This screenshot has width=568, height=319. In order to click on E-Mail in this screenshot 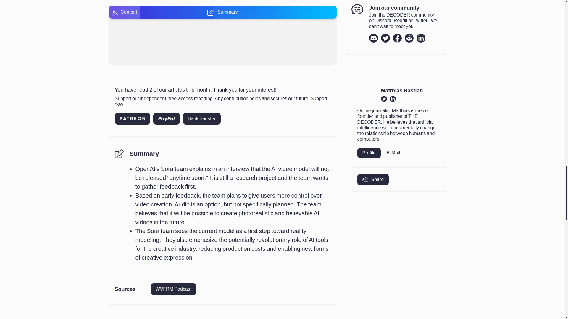, I will do `click(393, 153)`.